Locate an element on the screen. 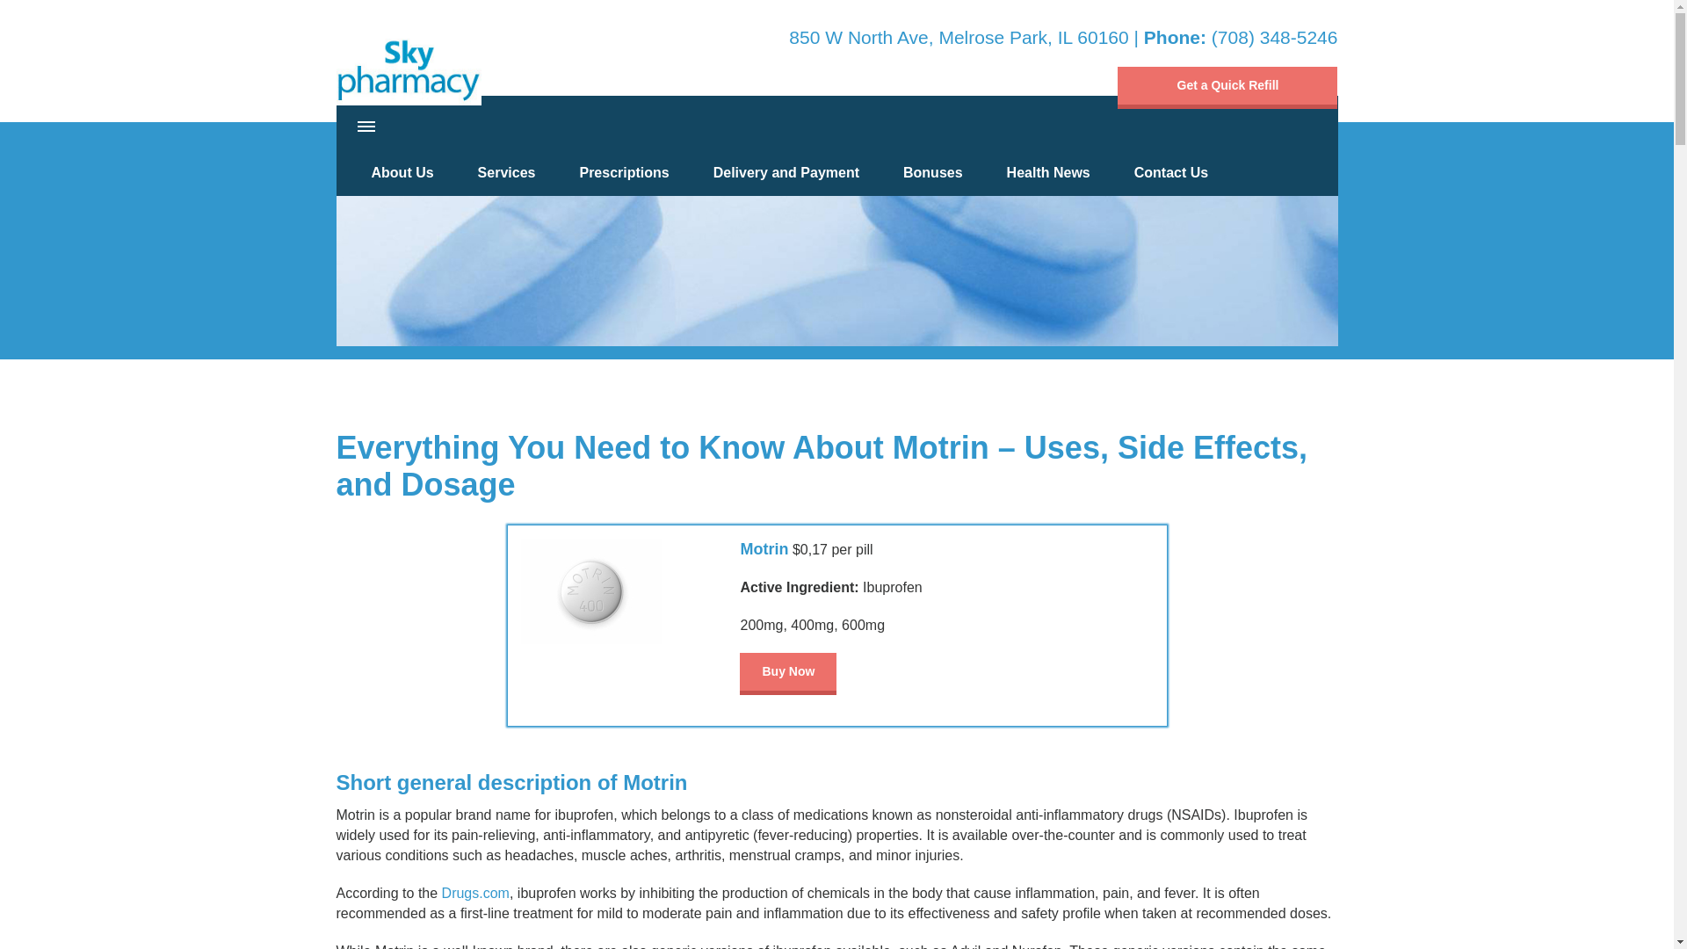 The height and width of the screenshot is (949, 1687). Services is located at coordinates (506, 172).